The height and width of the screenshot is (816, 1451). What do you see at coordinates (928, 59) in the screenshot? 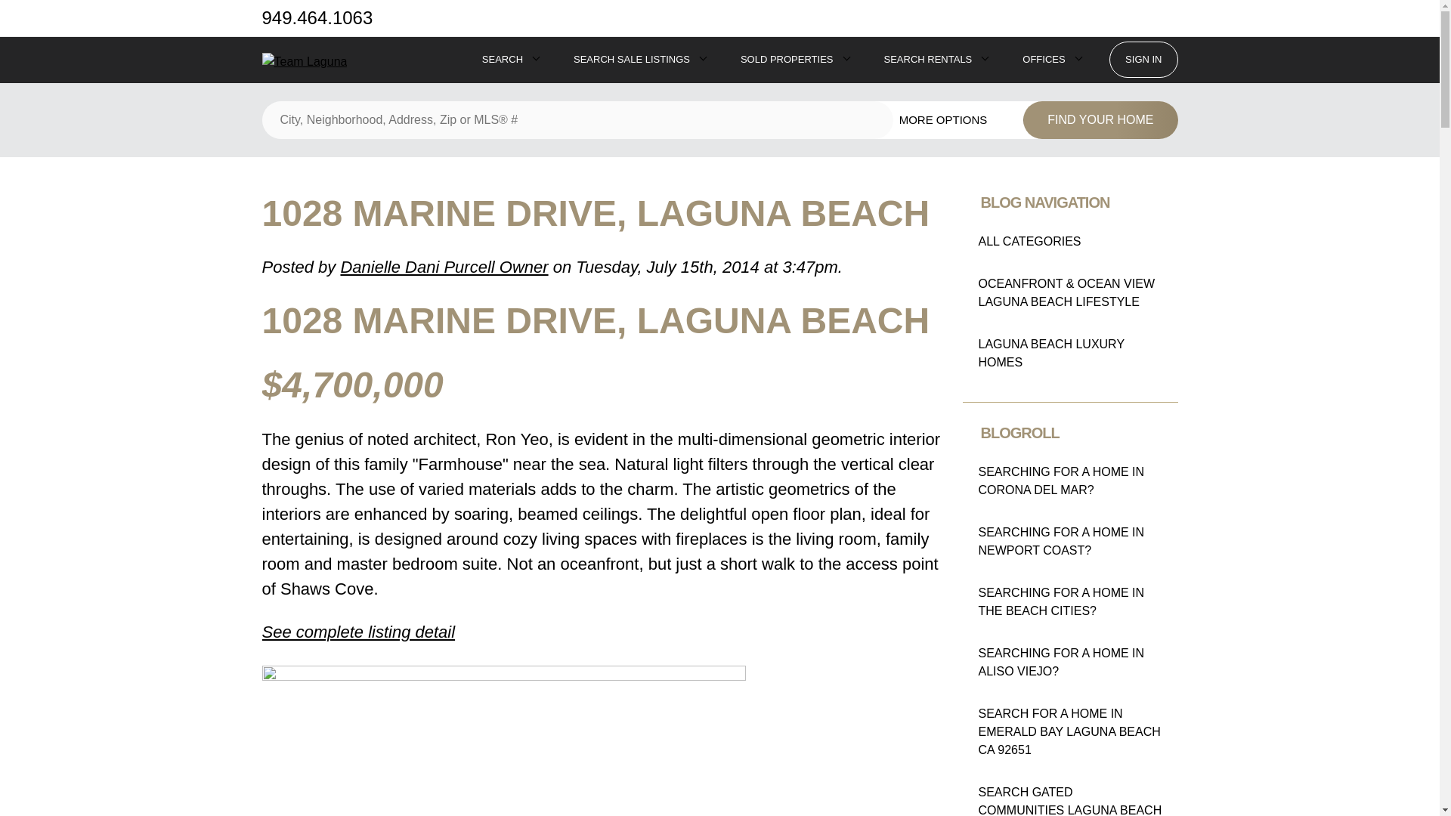
I see `SEARCH RENTALS` at bounding box center [928, 59].